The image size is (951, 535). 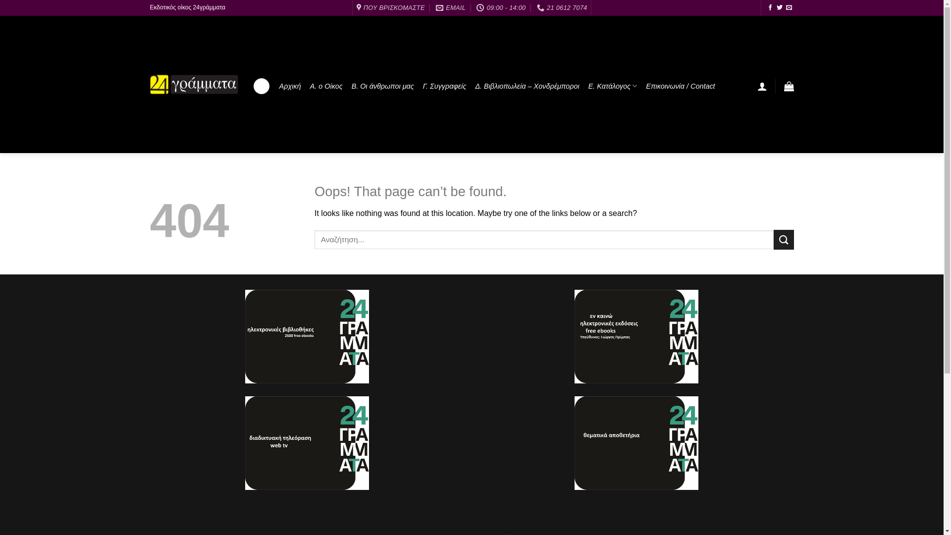 I want to click on Free eBooks, so click(x=307, y=443).